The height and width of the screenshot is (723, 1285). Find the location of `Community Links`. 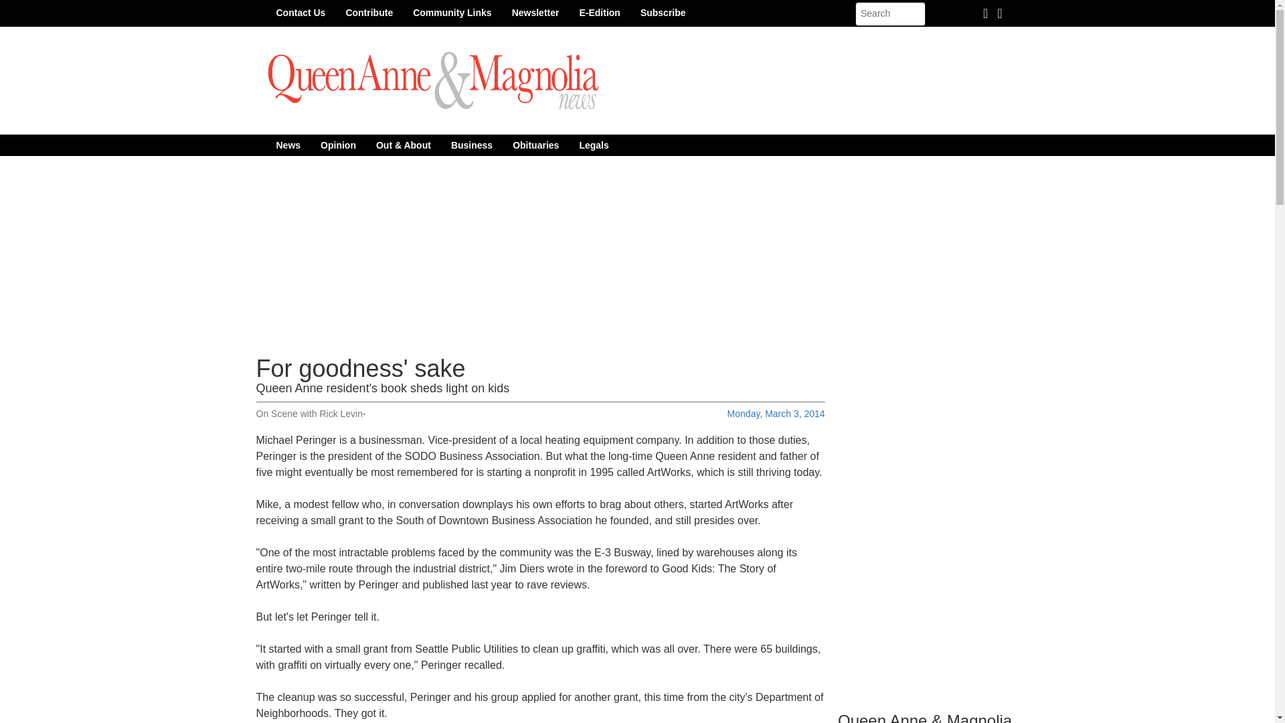

Community Links is located at coordinates (452, 12).